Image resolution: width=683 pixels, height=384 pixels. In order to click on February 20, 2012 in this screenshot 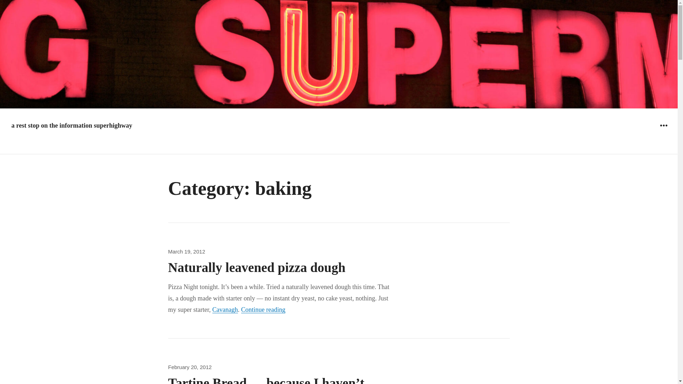, I will do `click(186, 251)`.